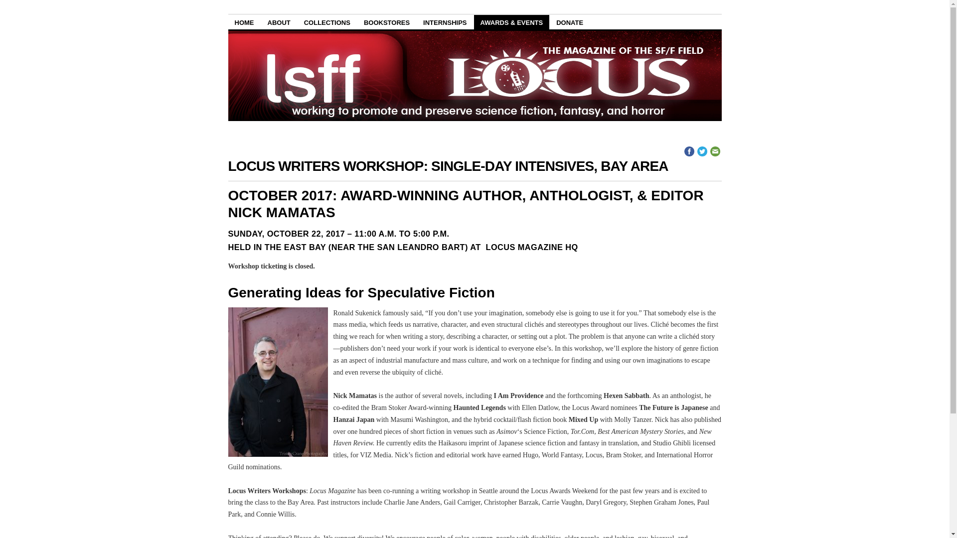 Image resolution: width=957 pixels, height=538 pixels. I want to click on BOOKSTORES, so click(387, 22).